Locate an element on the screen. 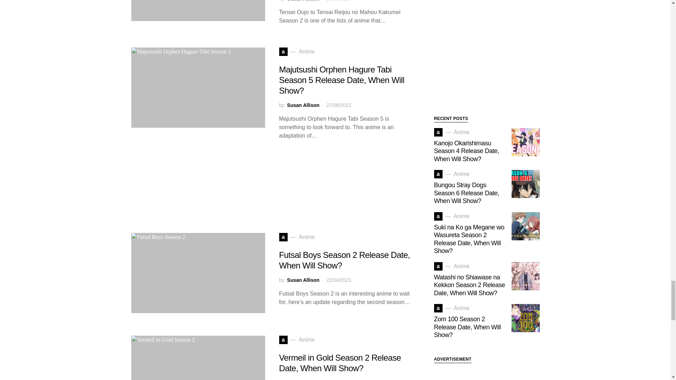 The height and width of the screenshot is (380, 676). View all posts by Susan Allison is located at coordinates (303, 379).